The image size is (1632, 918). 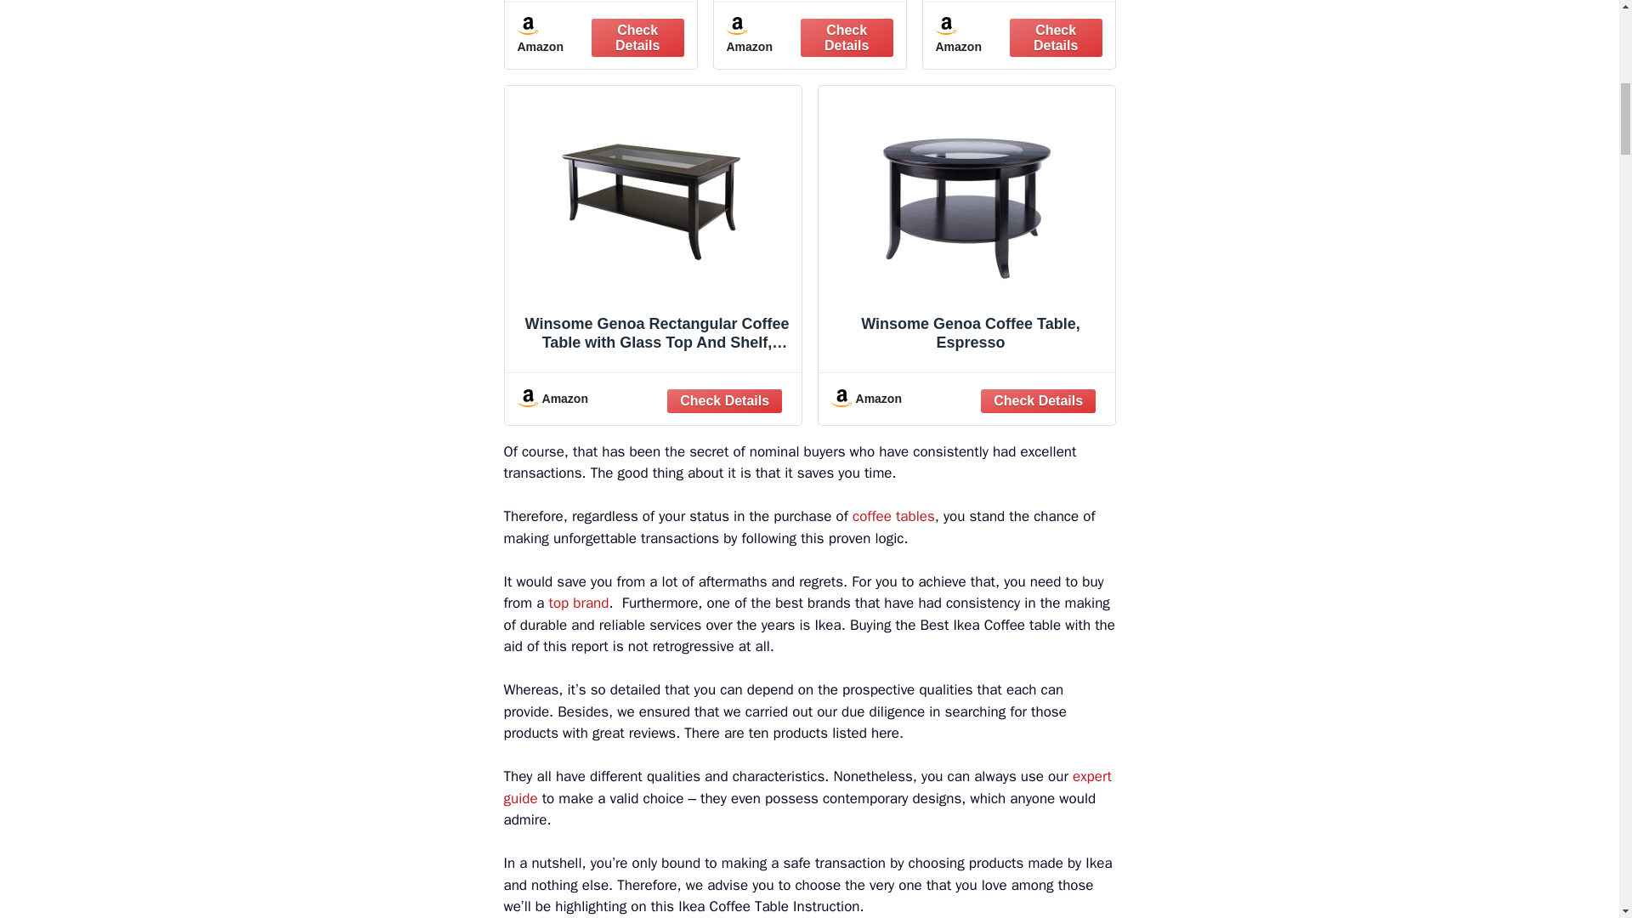 I want to click on Amazon, so click(x=966, y=399).